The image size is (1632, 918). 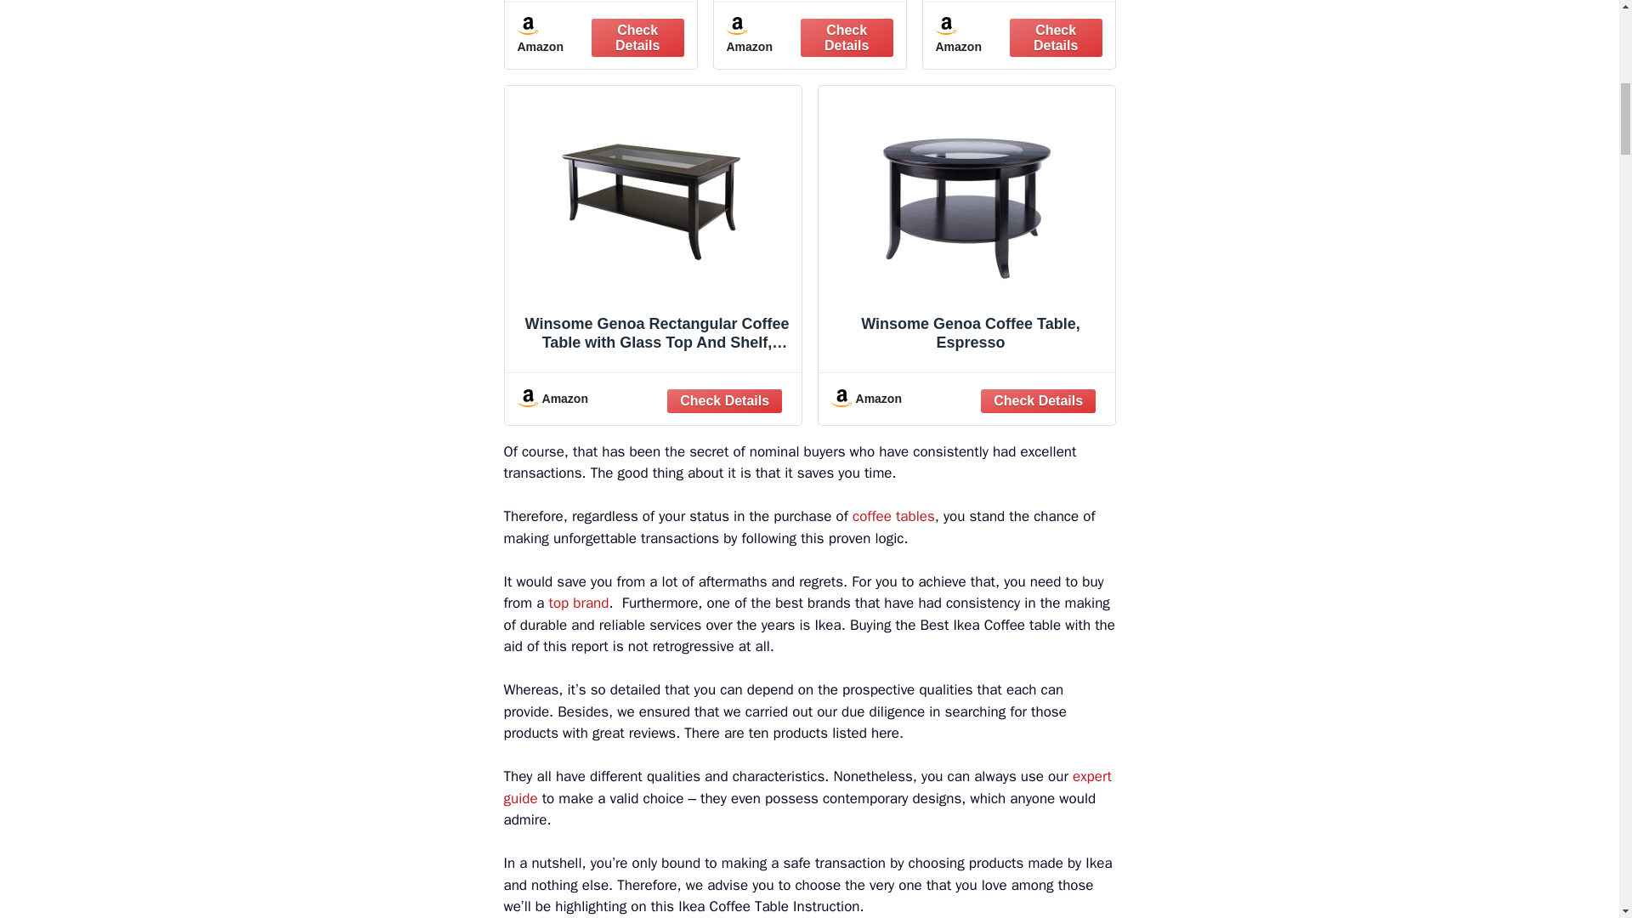 I want to click on Amazon, so click(x=966, y=399).